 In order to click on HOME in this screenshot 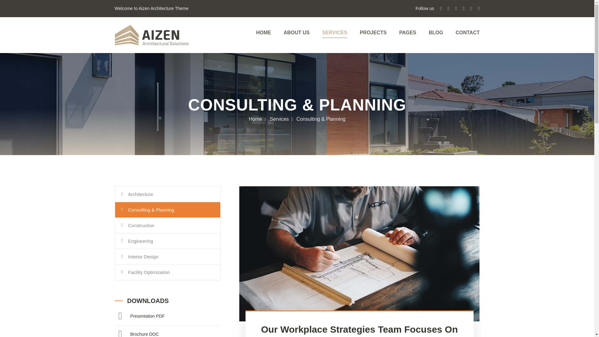, I will do `click(264, 33)`.